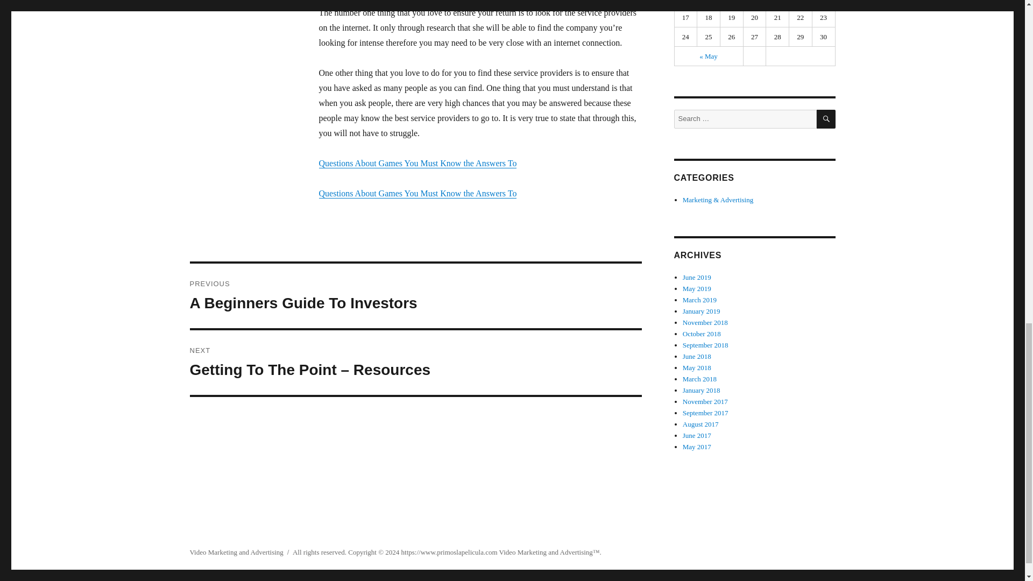 Image resolution: width=1033 pixels, height=581 pixels. What do you see at coordinates (705, 401) in the screenshot?
I see `November 2017` at bounding box center [705, 401].